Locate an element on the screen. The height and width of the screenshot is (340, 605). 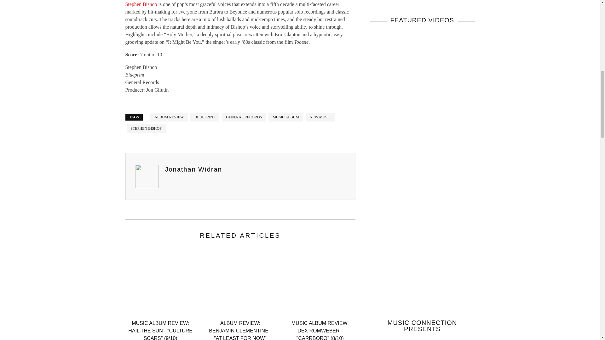
View all posts tagged General Records is located at coordinates (244, 117).